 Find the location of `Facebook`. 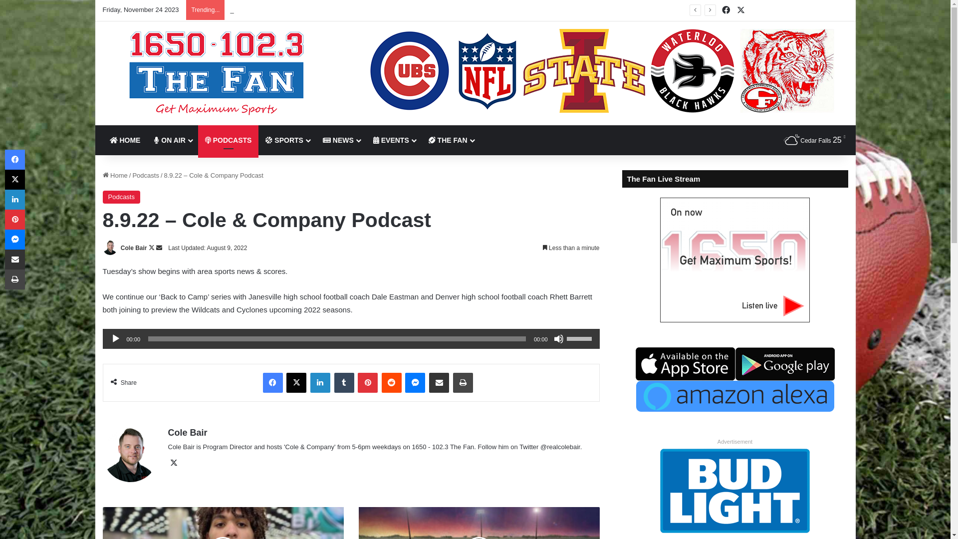

Facebook is located at coordinates (726, 10).